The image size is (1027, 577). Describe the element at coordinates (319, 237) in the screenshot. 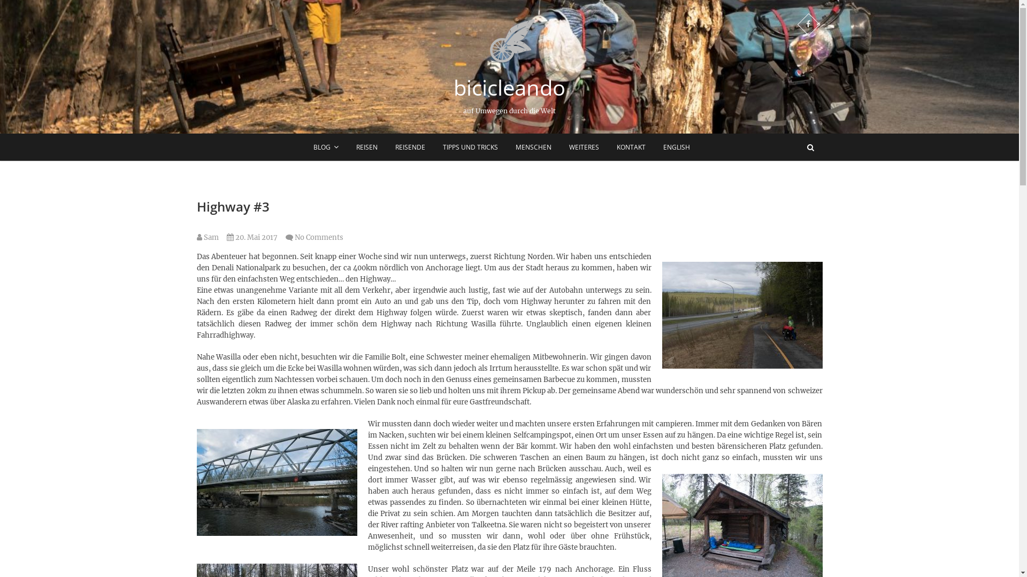

I see `No Comments` at that location.